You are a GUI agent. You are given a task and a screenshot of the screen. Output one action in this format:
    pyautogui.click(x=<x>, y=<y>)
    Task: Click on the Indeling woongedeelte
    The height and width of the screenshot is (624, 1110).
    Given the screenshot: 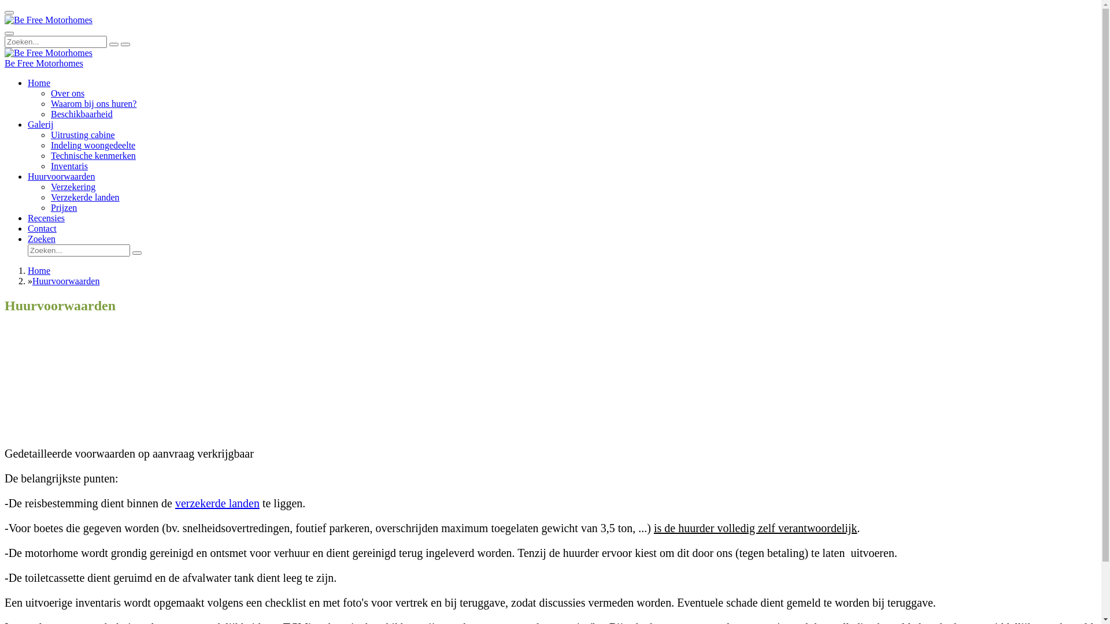 What is the action you would take?
    pyautogui.click(x=93, y=146)
    